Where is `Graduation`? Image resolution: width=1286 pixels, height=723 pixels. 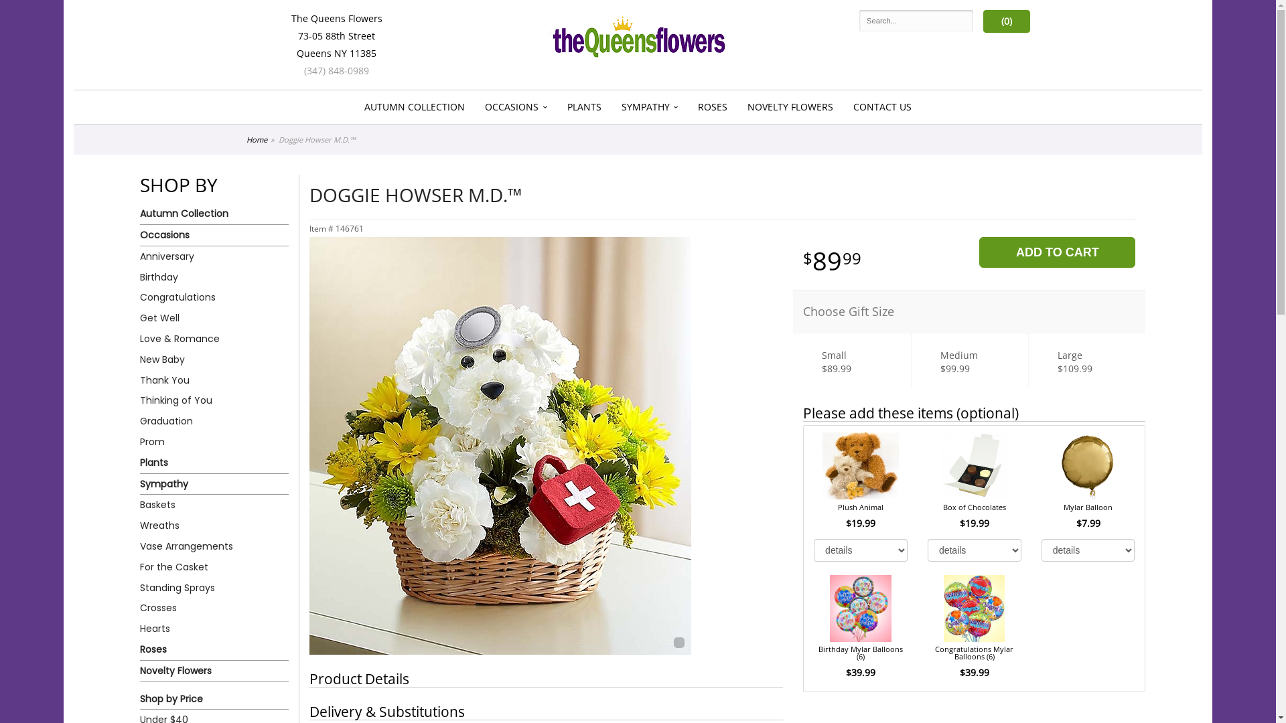 Graduation is located at coordinates (214, 422).